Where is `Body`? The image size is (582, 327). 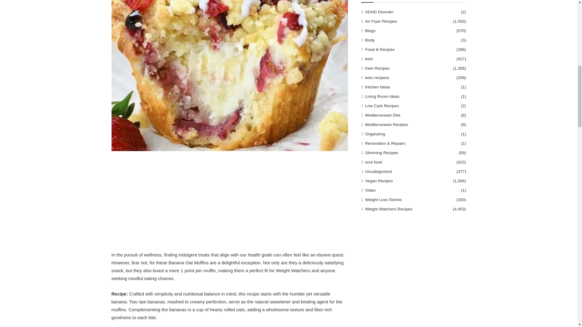 Body is located at coordinates (370, 40).